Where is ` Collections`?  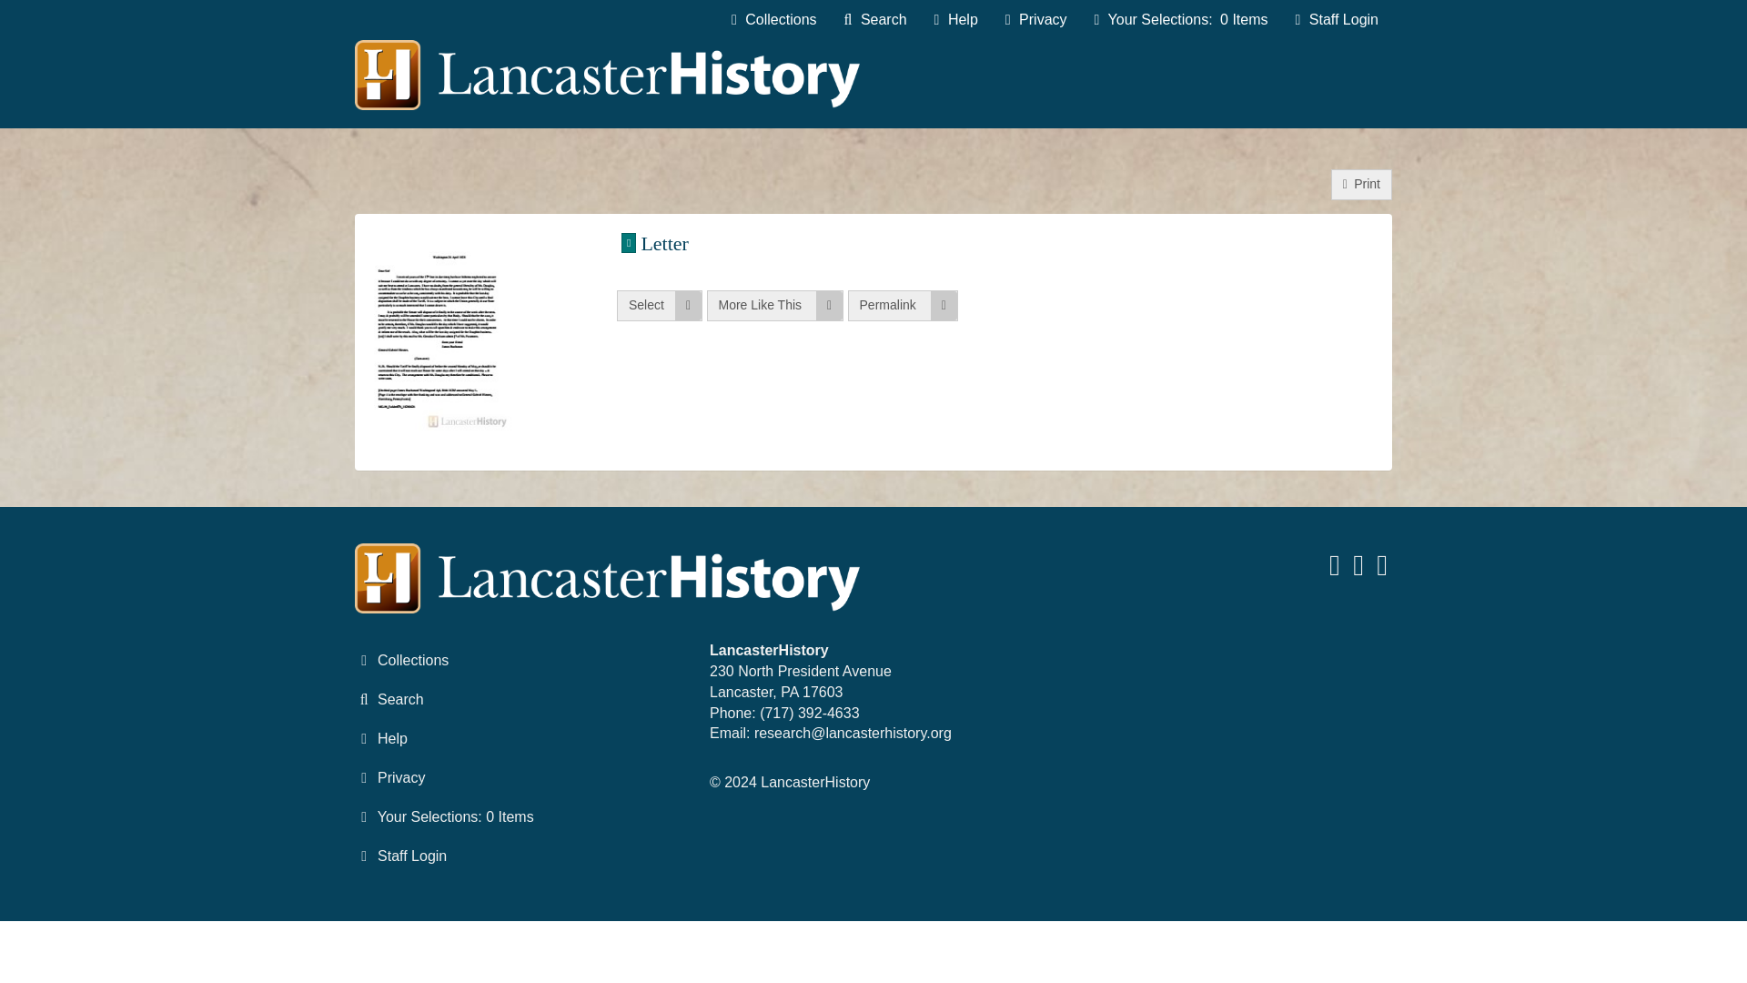  Collections is located at coordinates (774, 20).